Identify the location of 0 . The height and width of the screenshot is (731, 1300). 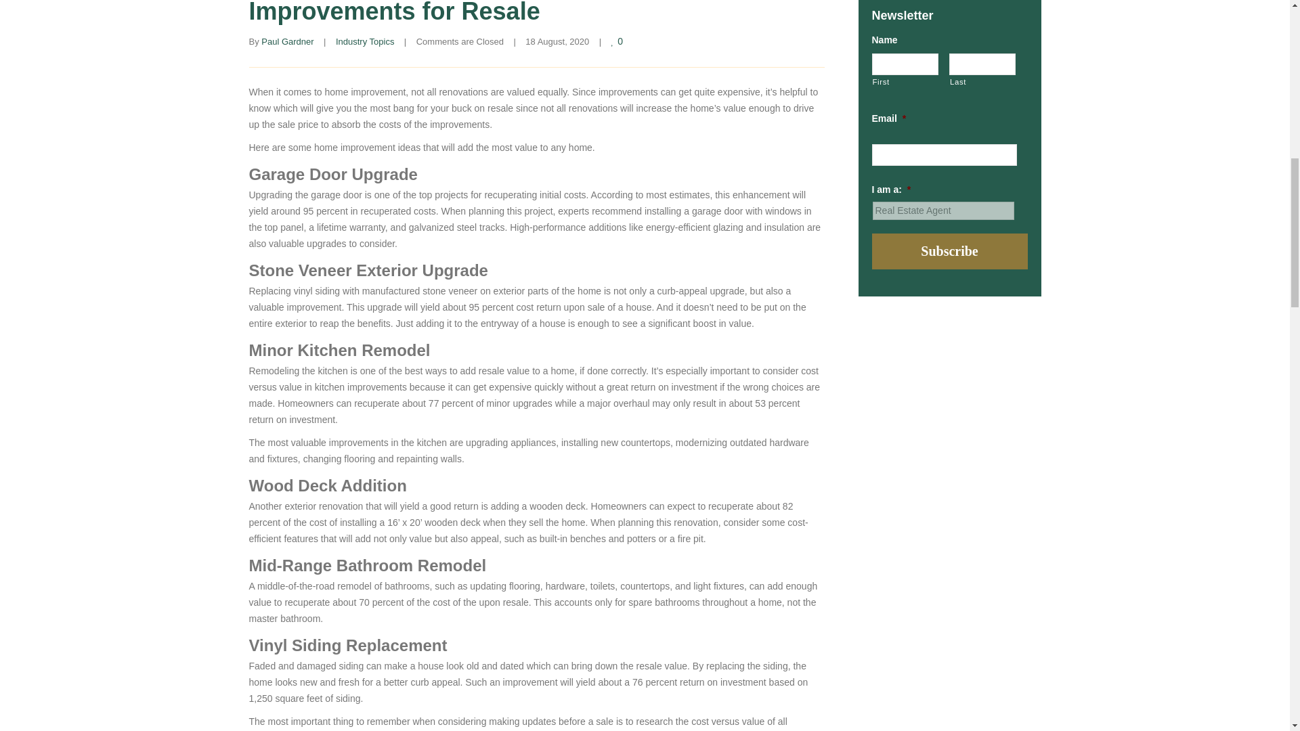
(617, 41).